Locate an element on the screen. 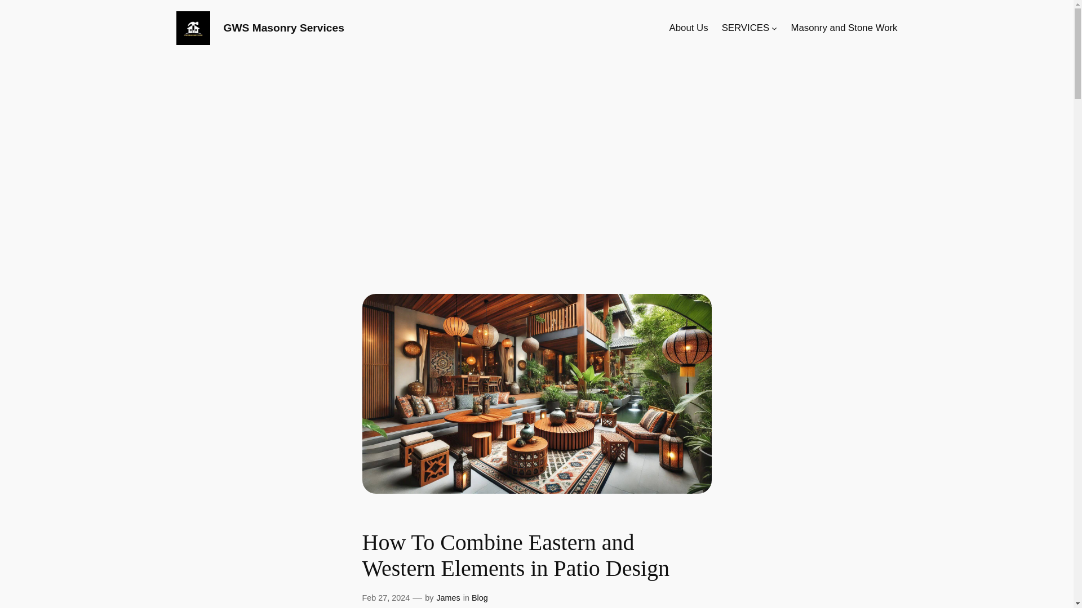 The width and height of the screenshot is (1082, 608). GWS Masonry Services is located at coordinates (283, 28).